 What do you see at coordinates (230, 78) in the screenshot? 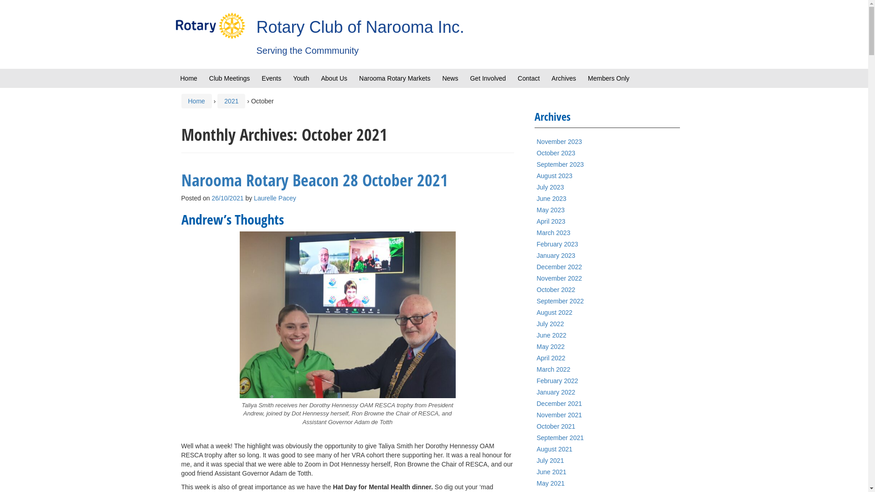
I see `Club Meetings` at bounding box center [230, 78].